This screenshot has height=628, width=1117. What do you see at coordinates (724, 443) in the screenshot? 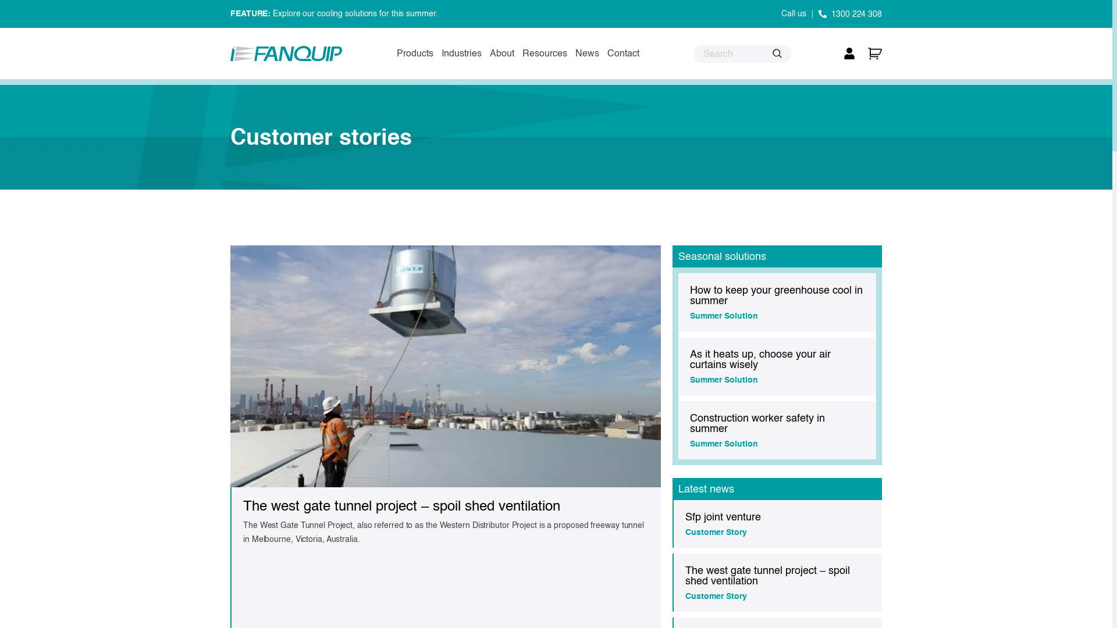
I see `Summer Solution` at bounding box center [724, 443].